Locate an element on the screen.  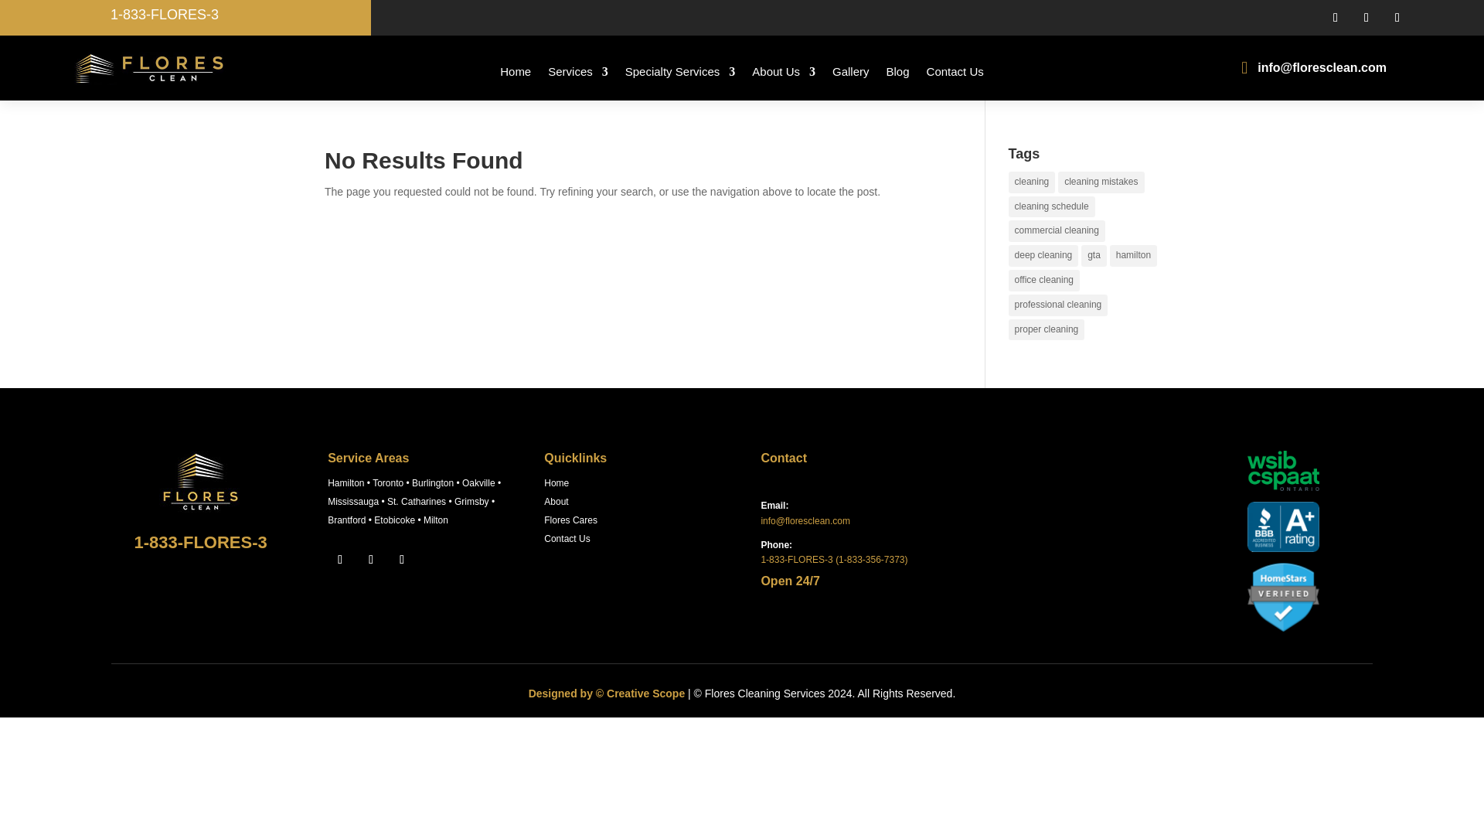
Follow on Instagram is located at coordinates (371, 560).